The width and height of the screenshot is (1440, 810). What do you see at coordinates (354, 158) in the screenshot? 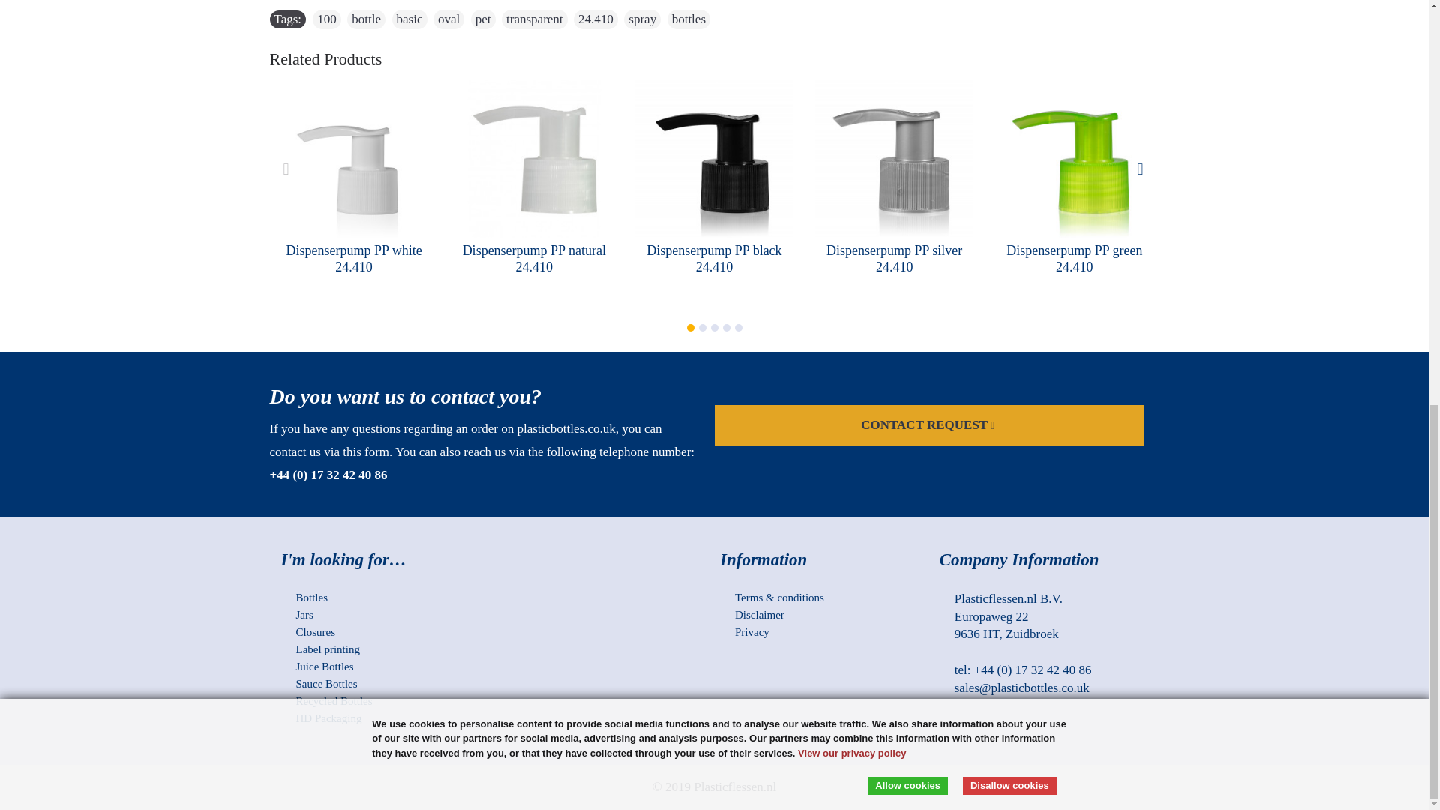
I see `Dispenserpump PP white 24.410` at bounding box center [354, 158].